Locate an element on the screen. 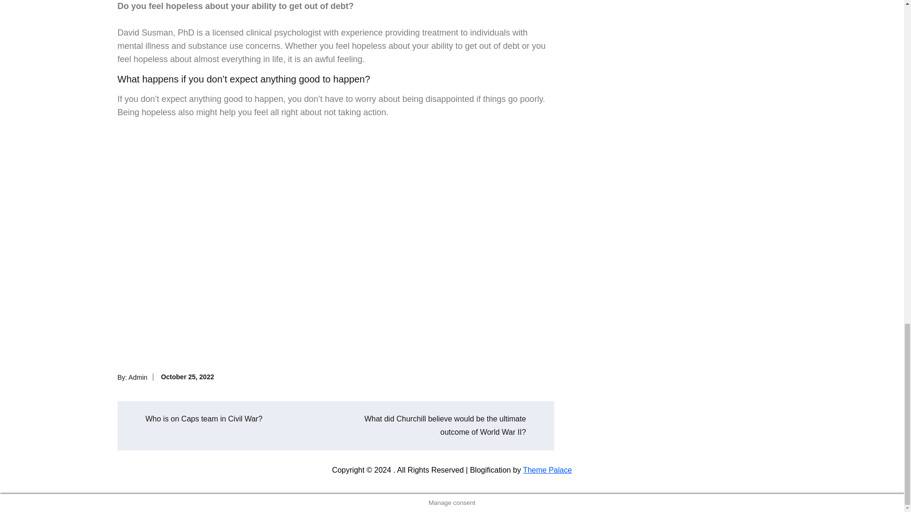 The width and height of the screenshot is (911, 512). Admin is located at coordinates (138, 377).